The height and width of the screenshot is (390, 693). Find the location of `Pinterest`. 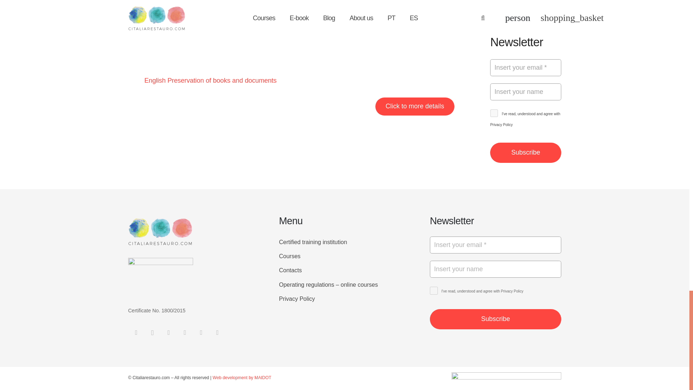

Pinterest is located at coordinates (201, 332).